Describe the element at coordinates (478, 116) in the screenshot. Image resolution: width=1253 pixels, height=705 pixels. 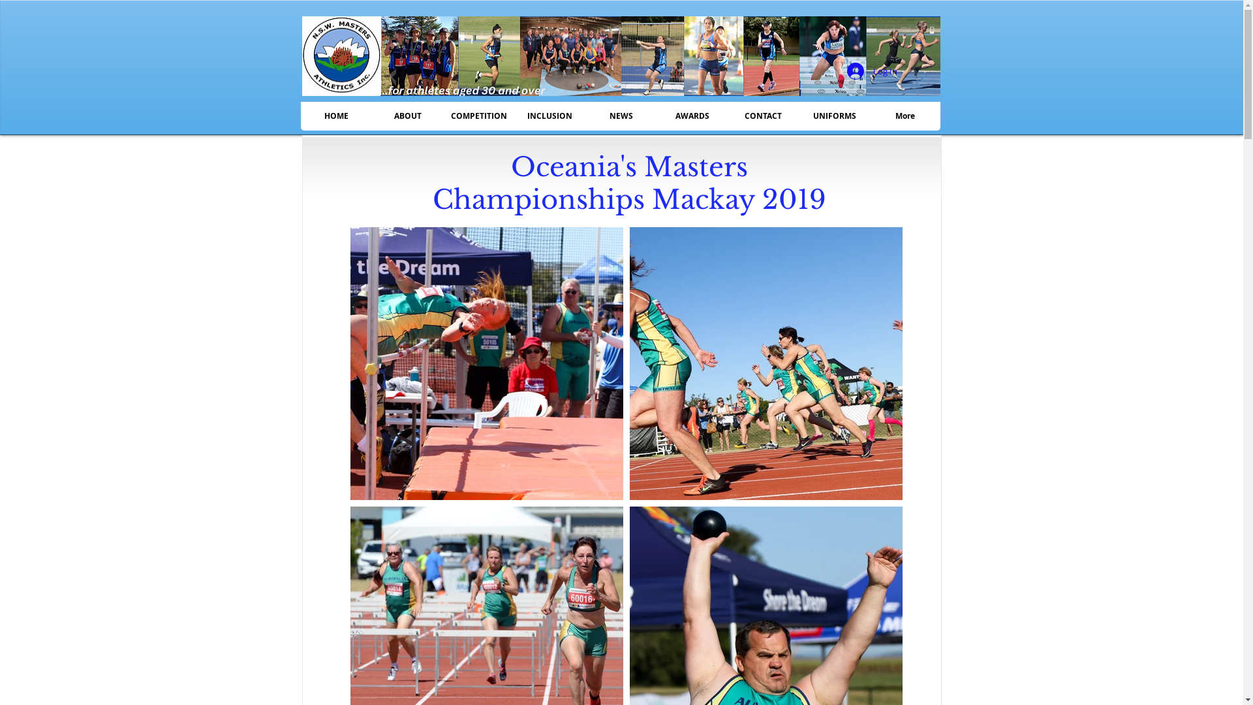
I see `COMPETITION` at that location.